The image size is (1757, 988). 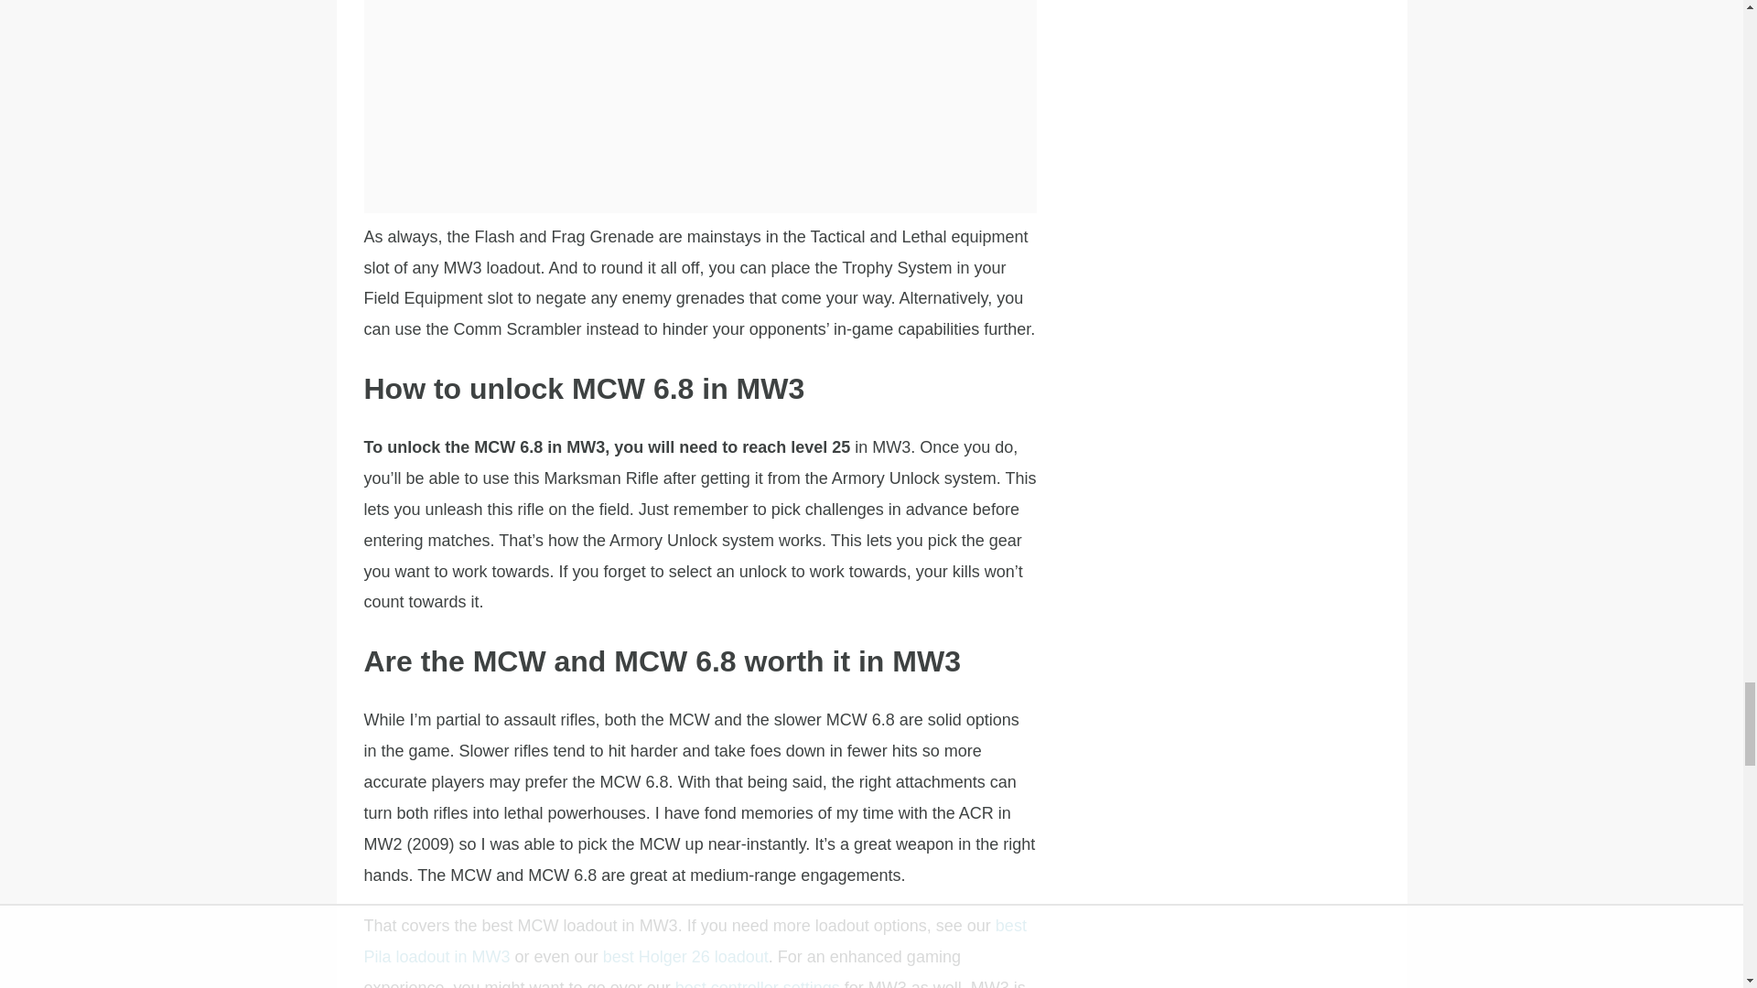 What do you see at coordinates (685, 957) in the screenshot?
I see `best Holger 26 loadout` at bounding box center [685, 957].